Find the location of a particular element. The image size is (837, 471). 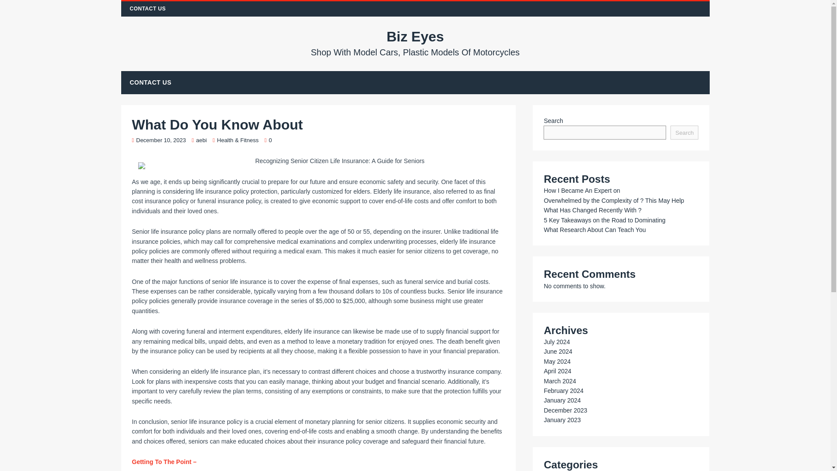

What Has Changed Recently With ? is located at coordinates (592, 210).